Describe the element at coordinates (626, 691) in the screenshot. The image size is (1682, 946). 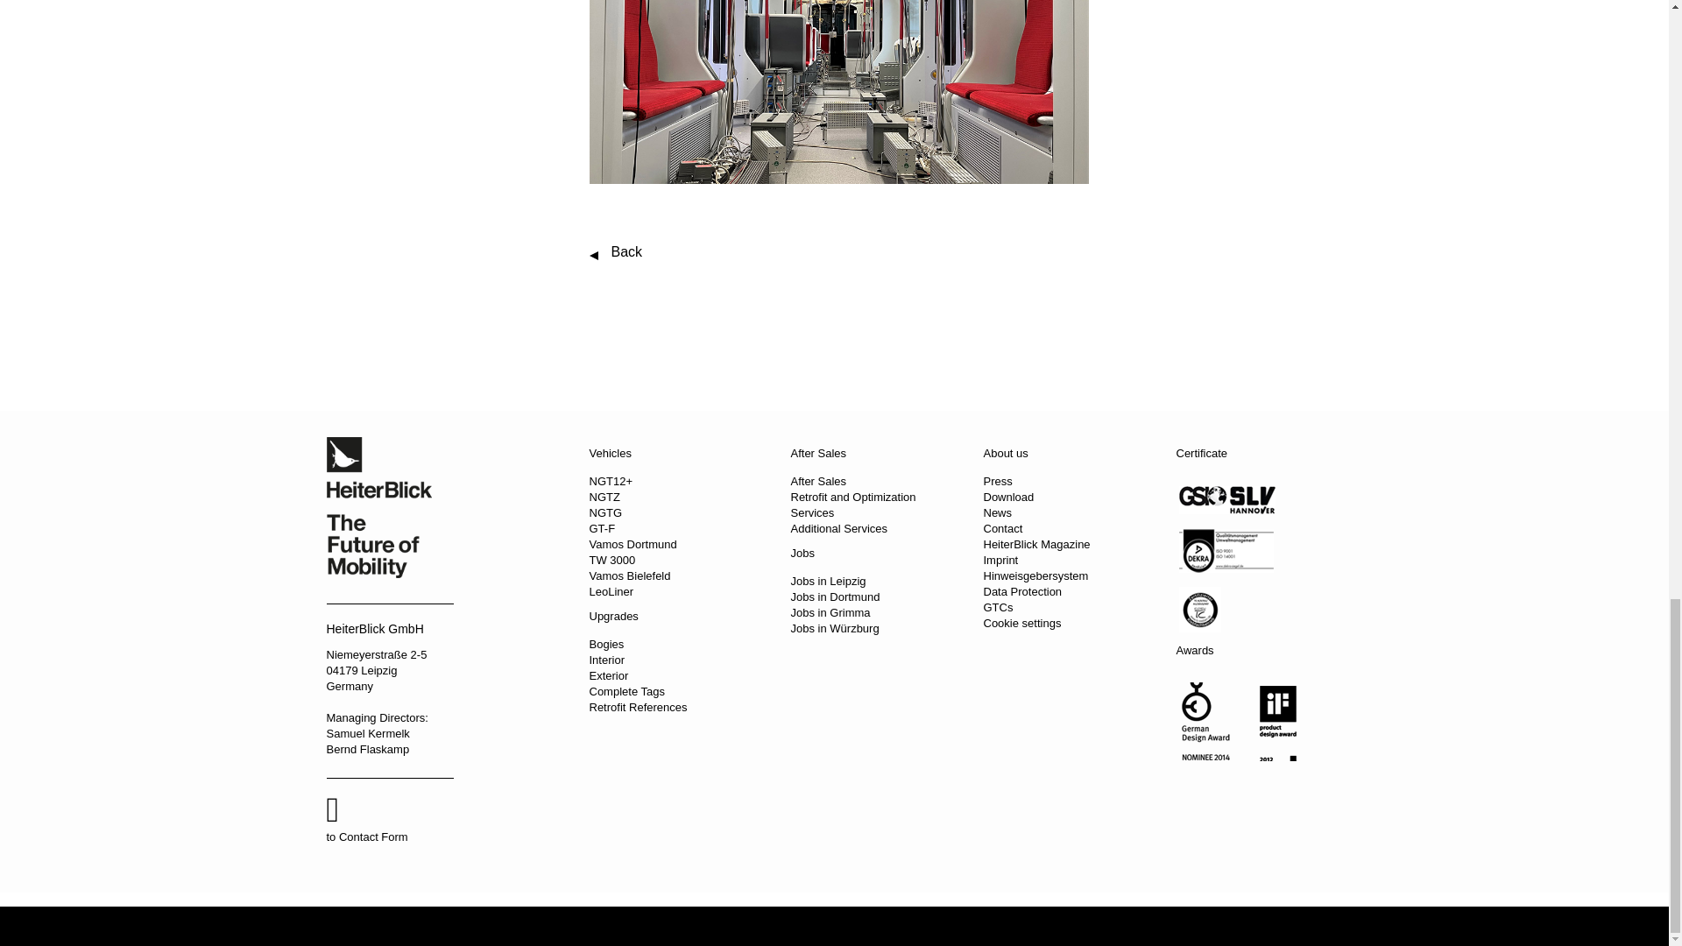
I see `Complete Tags` at that location.